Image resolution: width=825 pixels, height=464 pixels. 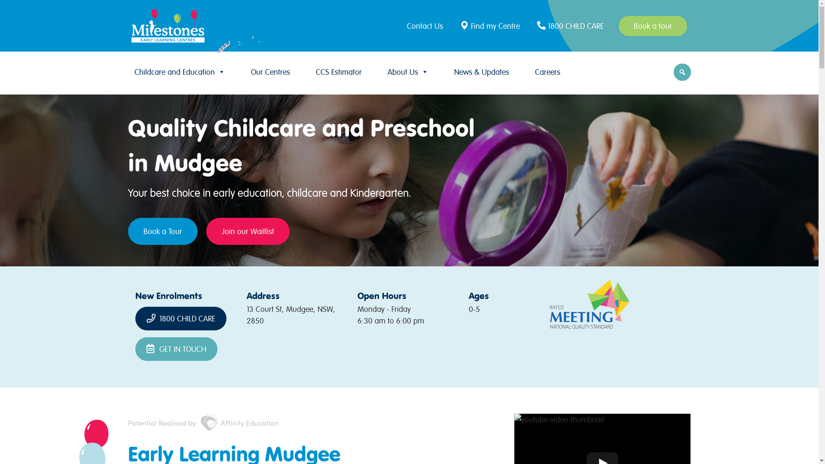 I want to click on Book a Tour, so click(x=163, y=231).